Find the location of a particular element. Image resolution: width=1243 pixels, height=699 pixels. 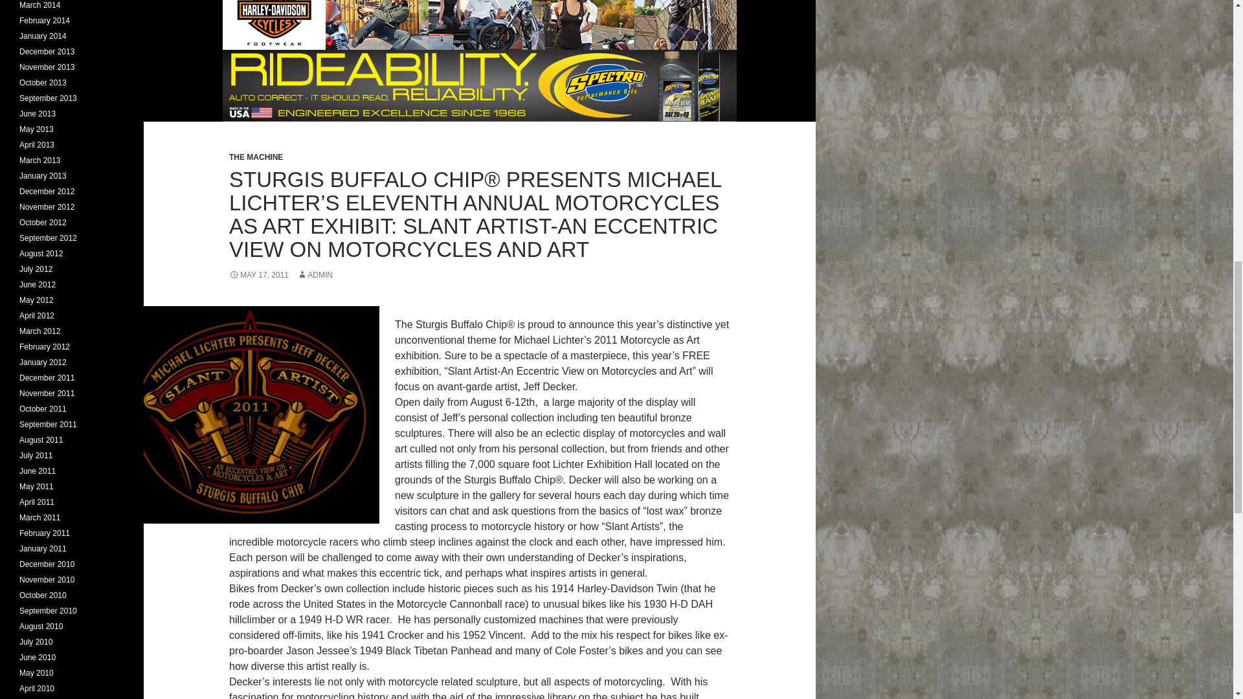

THE MACHINE is located at coordinates (256, 157).